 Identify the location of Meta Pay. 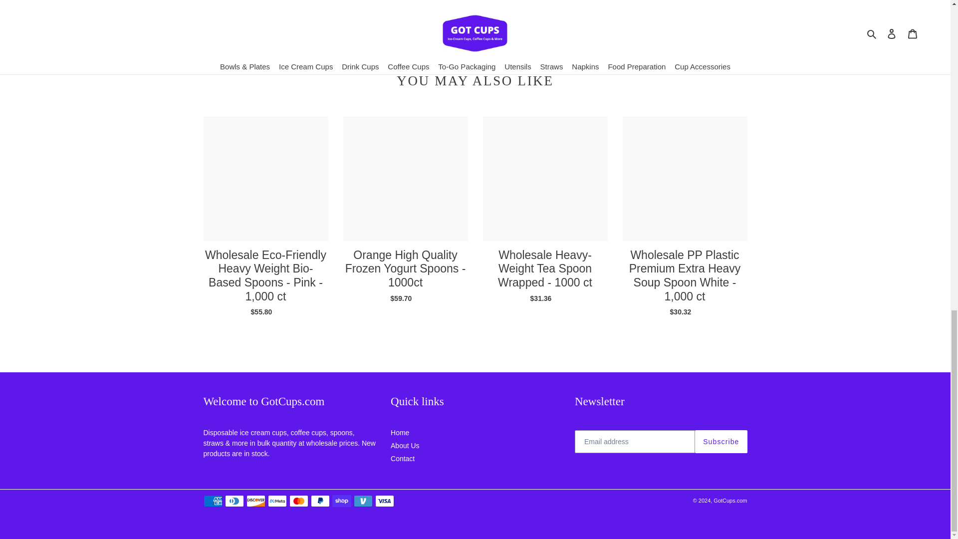
(276, 501).